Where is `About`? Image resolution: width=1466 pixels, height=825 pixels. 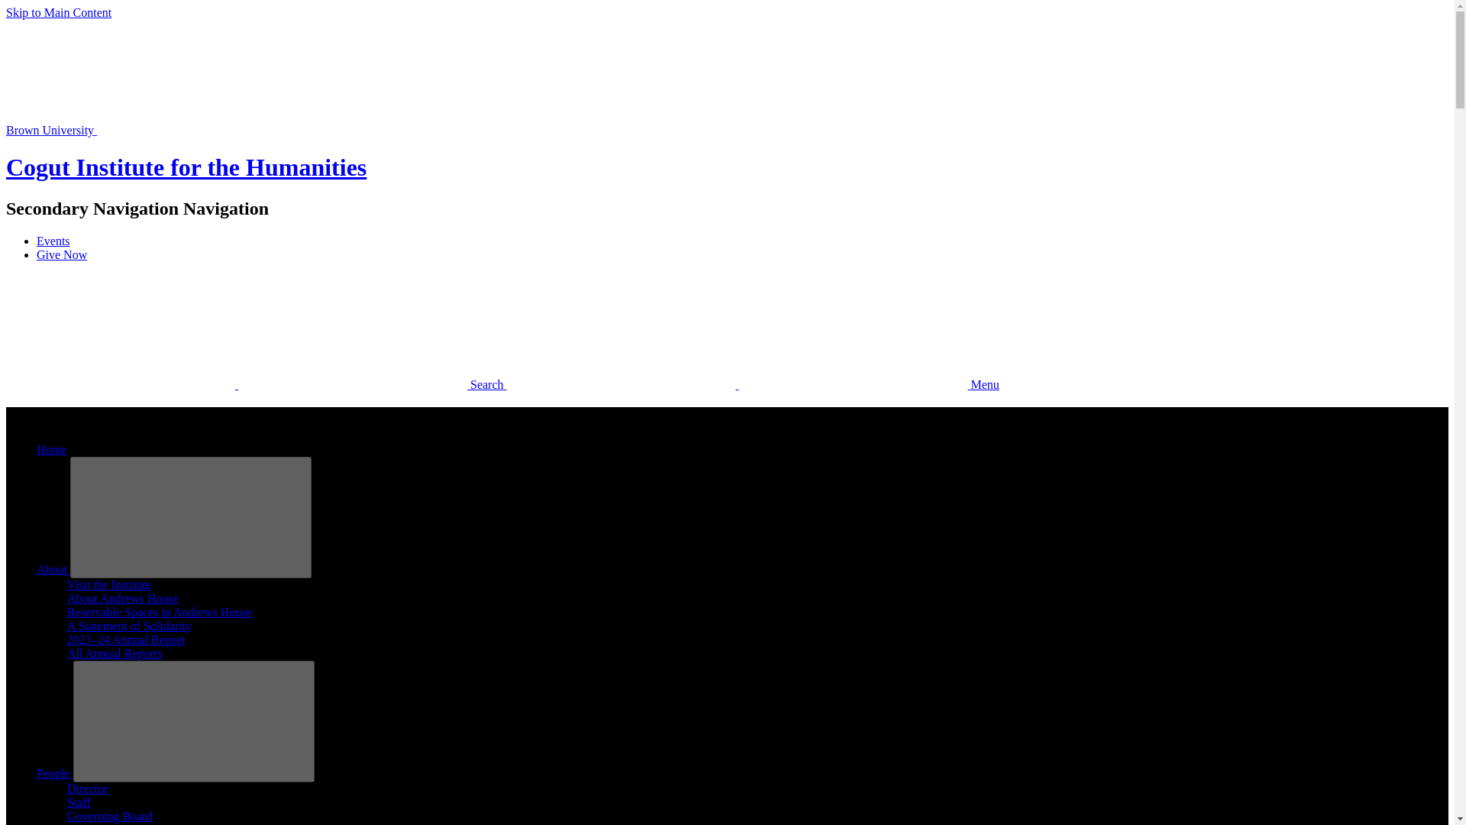 About is located at coordinates (53, 568).